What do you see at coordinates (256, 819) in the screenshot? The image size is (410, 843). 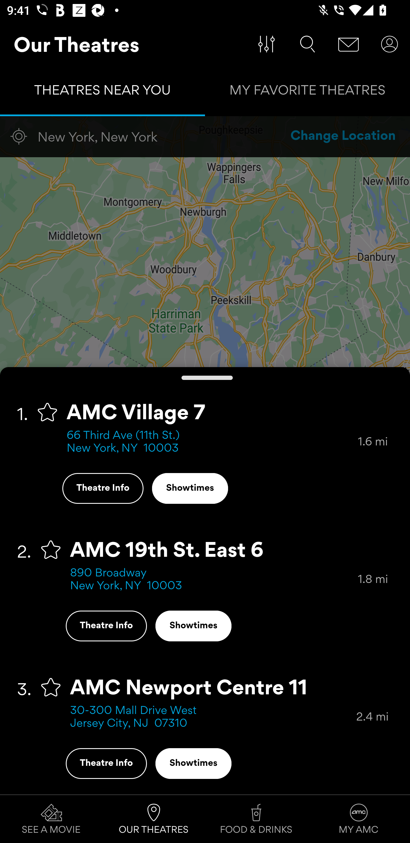 I see `FOOD & DRINKS
Tab 3 of 4` at bounding box center [256, 819].